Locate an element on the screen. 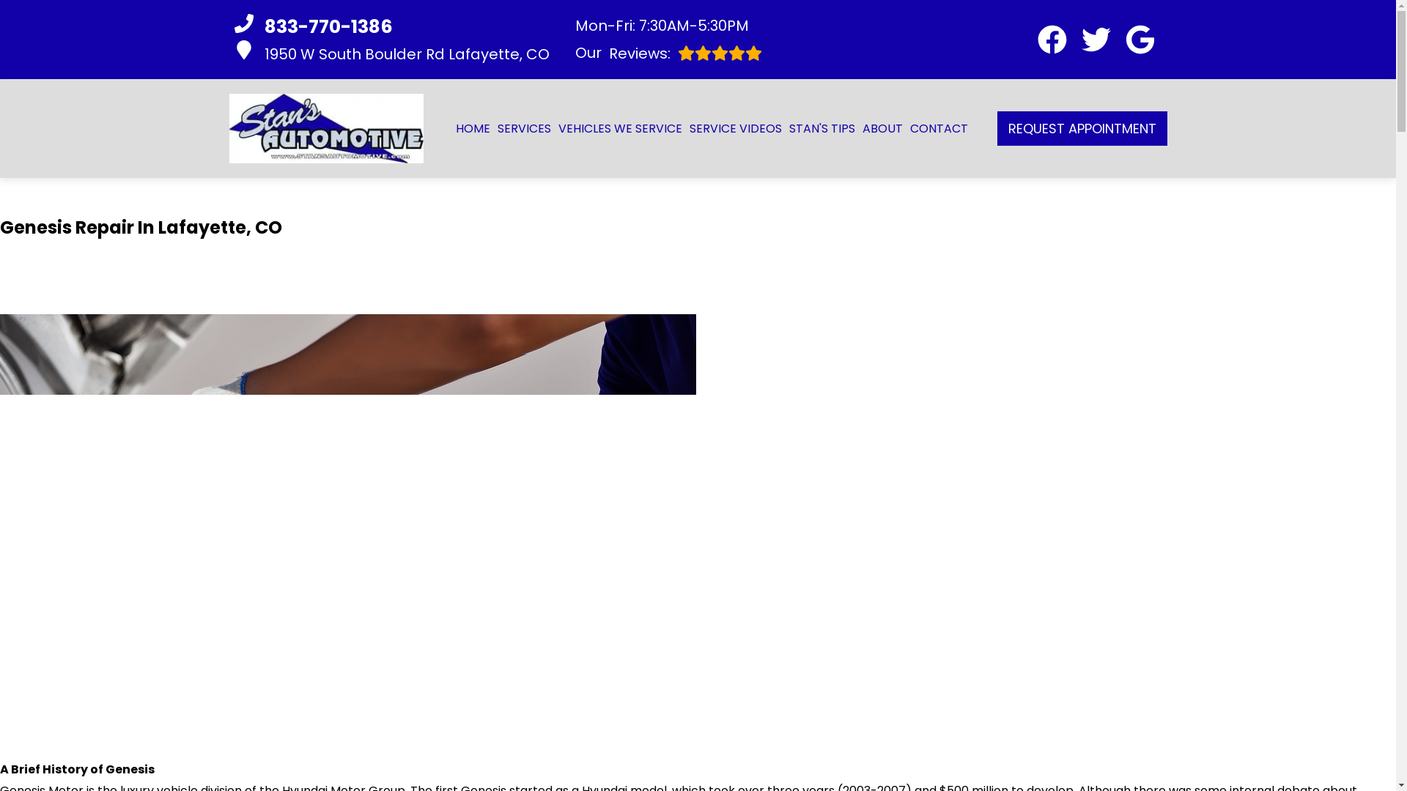 The width and height of the screenshot is (1407, 791). Google My Business URL is located at coordinates (1052, 40).